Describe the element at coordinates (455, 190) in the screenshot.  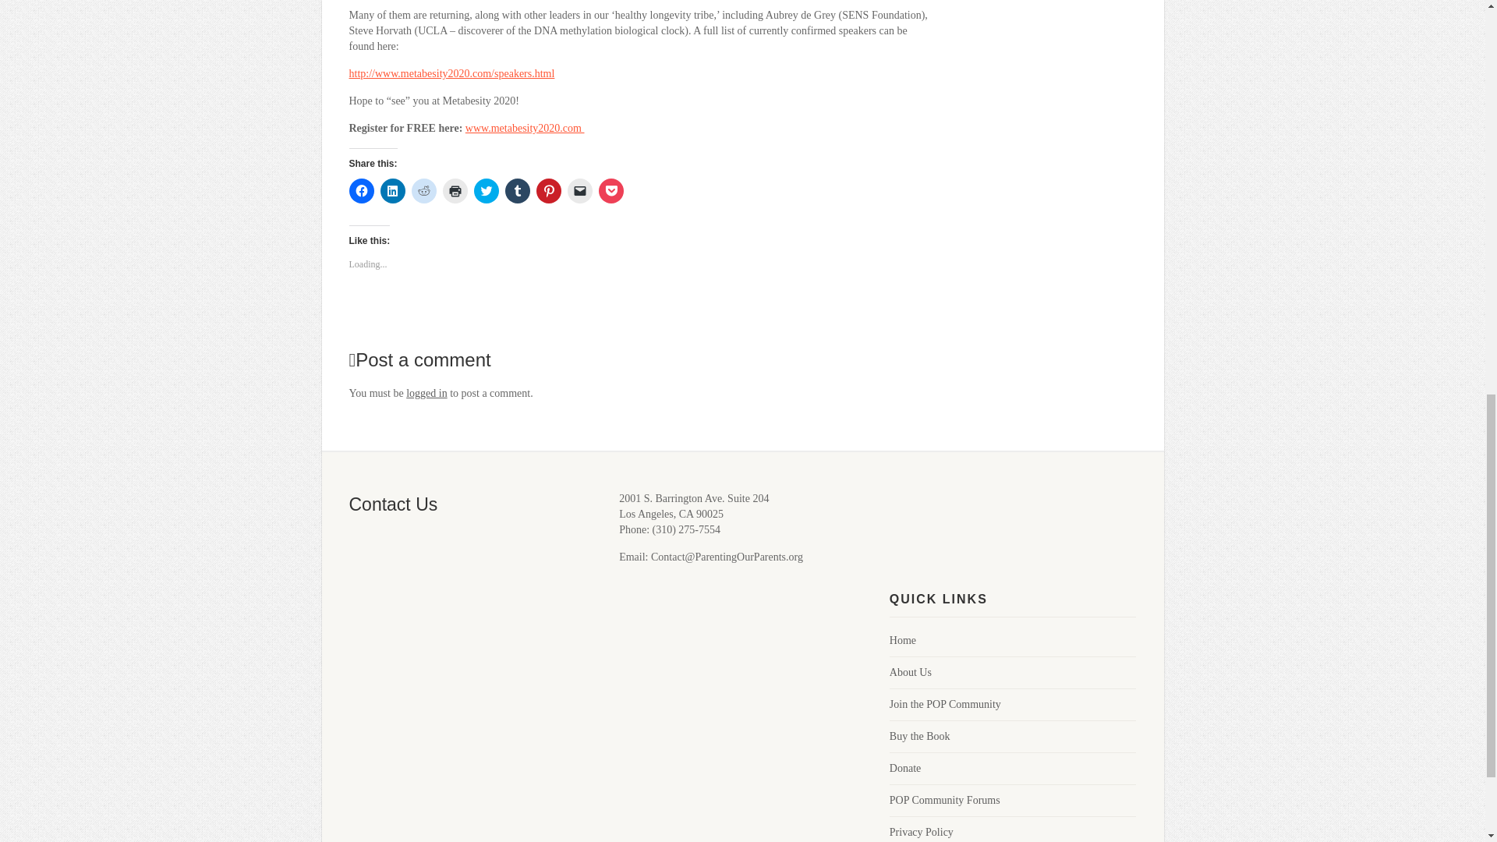
I see `Click to print` at that location.